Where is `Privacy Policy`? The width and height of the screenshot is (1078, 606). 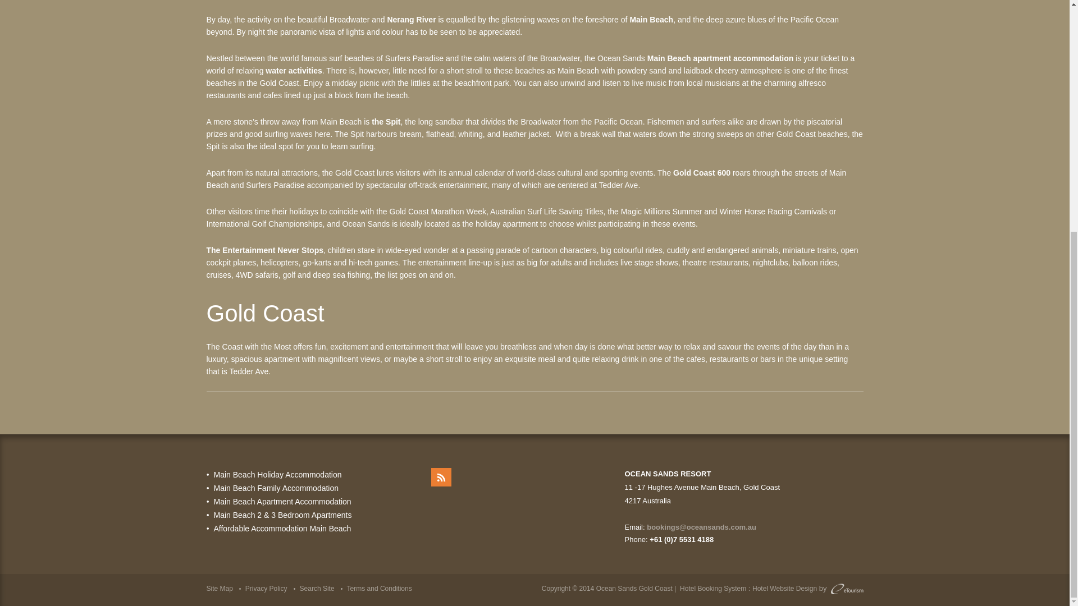
Privacy Policy is located at coordinates (266, 589).